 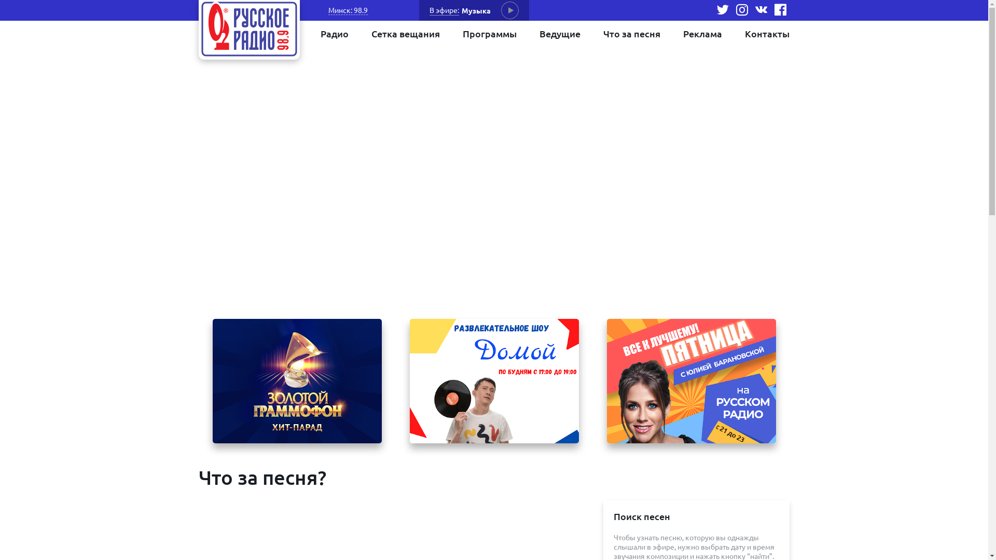 I want to click on 2, so click(x=487, y=352).